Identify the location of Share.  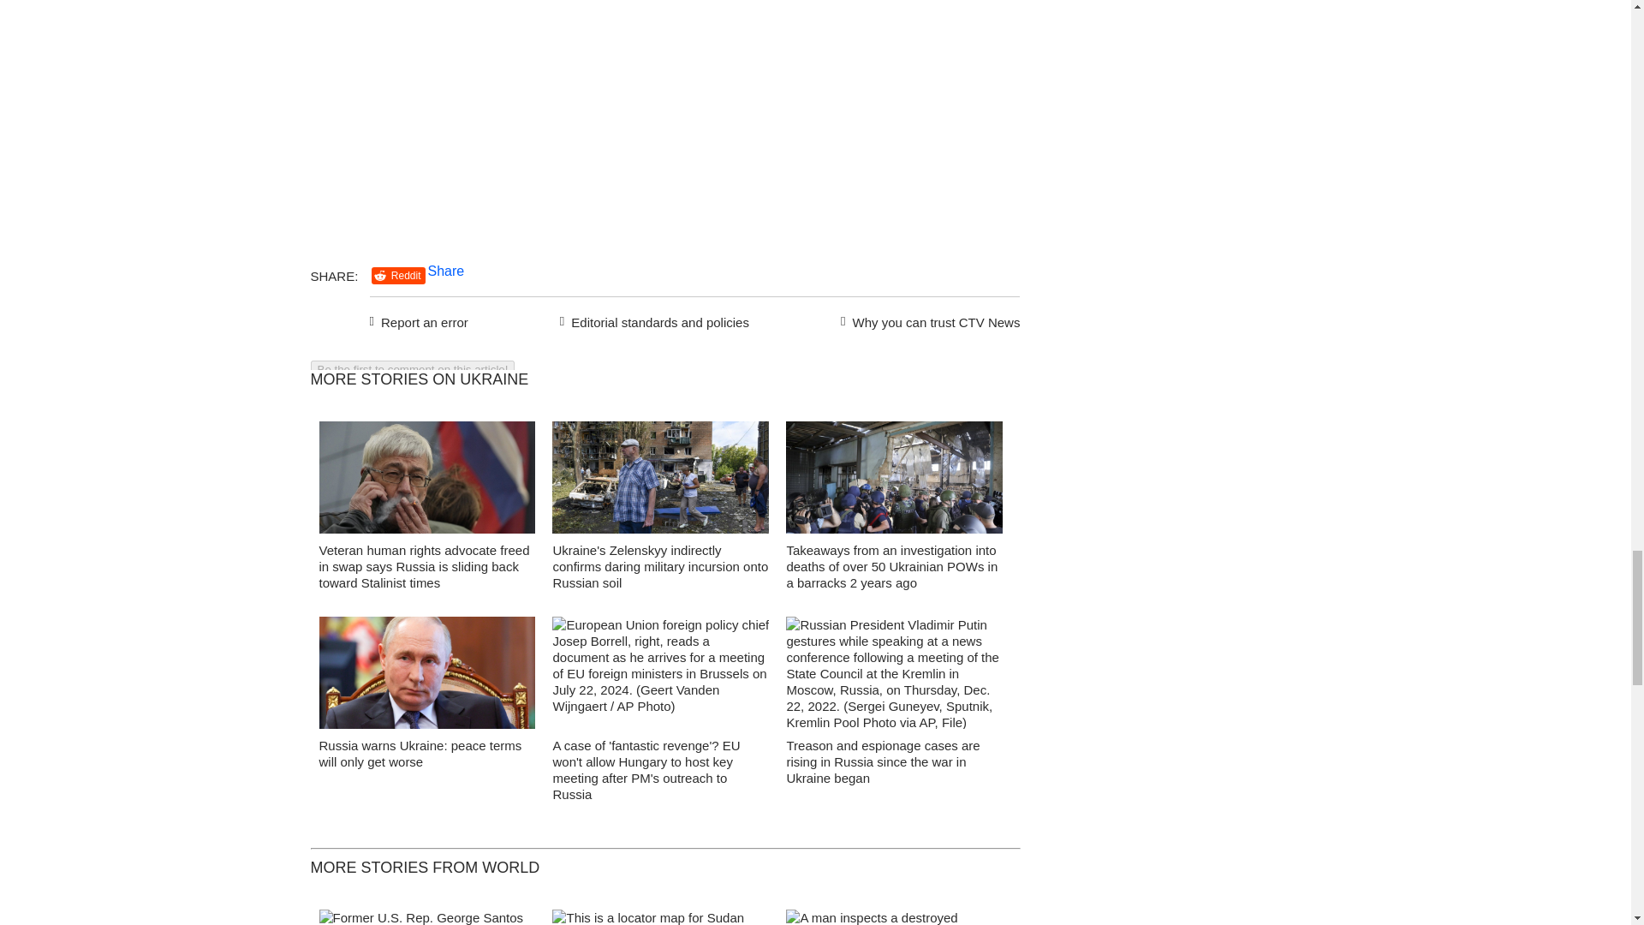
(446, 271).